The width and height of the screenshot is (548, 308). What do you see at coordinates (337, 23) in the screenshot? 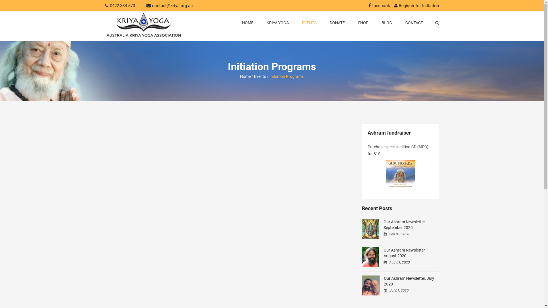
I see `DONATE` at bounding box center [337, 23].